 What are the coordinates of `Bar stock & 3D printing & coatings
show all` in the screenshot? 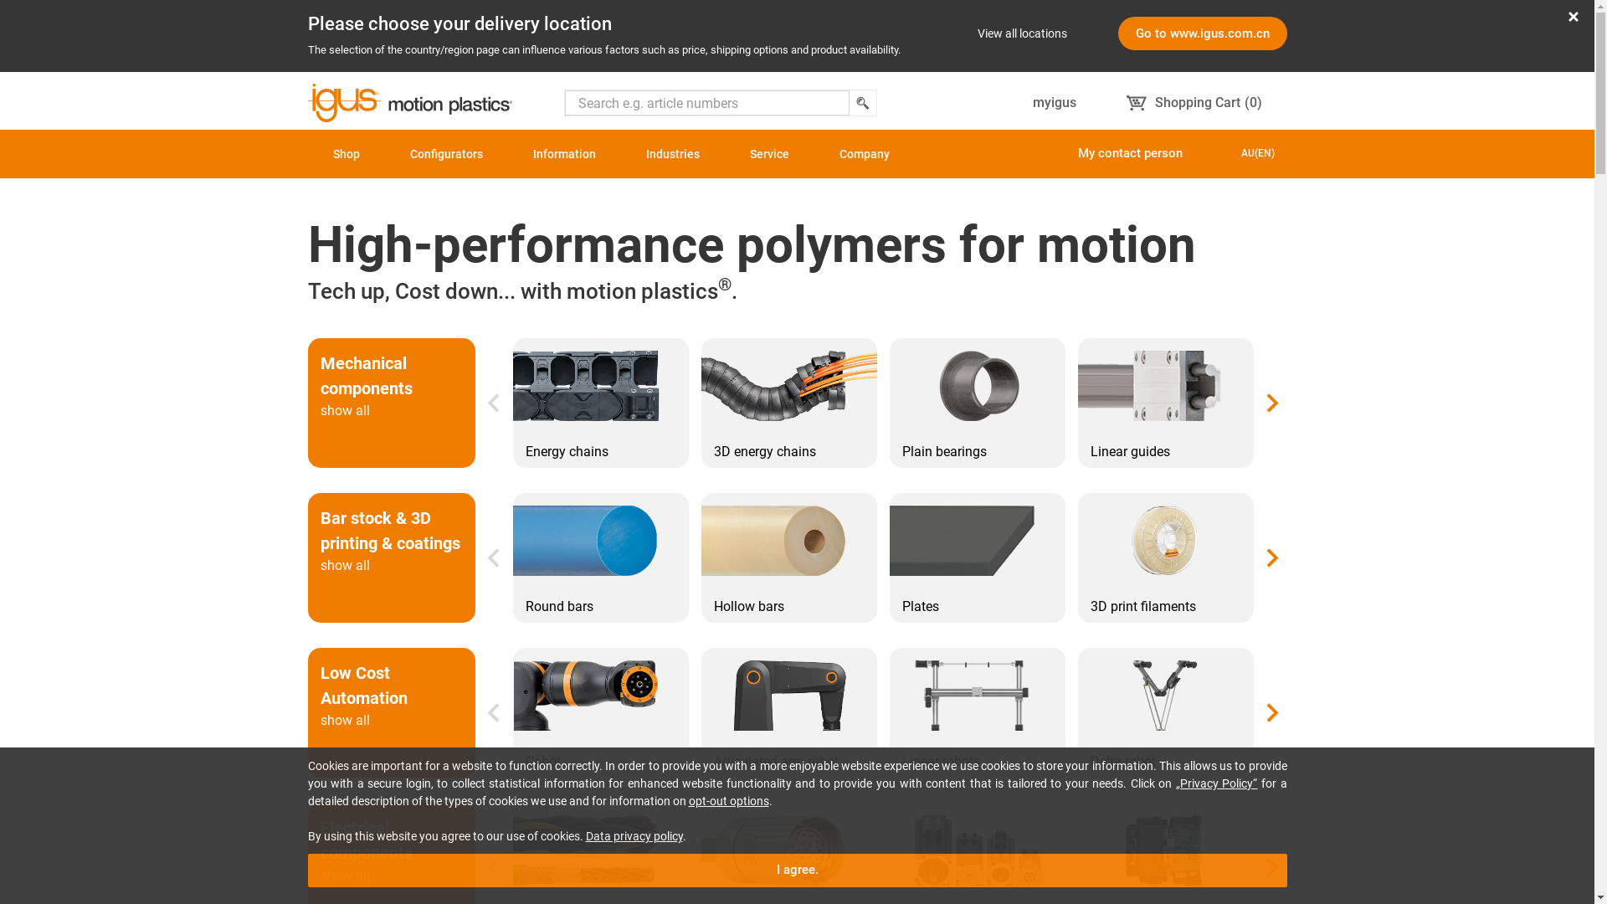 It's located at (392, 557).